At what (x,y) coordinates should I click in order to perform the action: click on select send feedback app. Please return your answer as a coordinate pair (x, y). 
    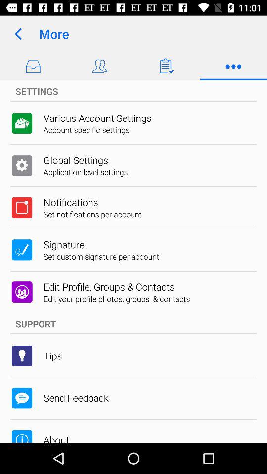
    Looking at the image, I should click on (76, 398).